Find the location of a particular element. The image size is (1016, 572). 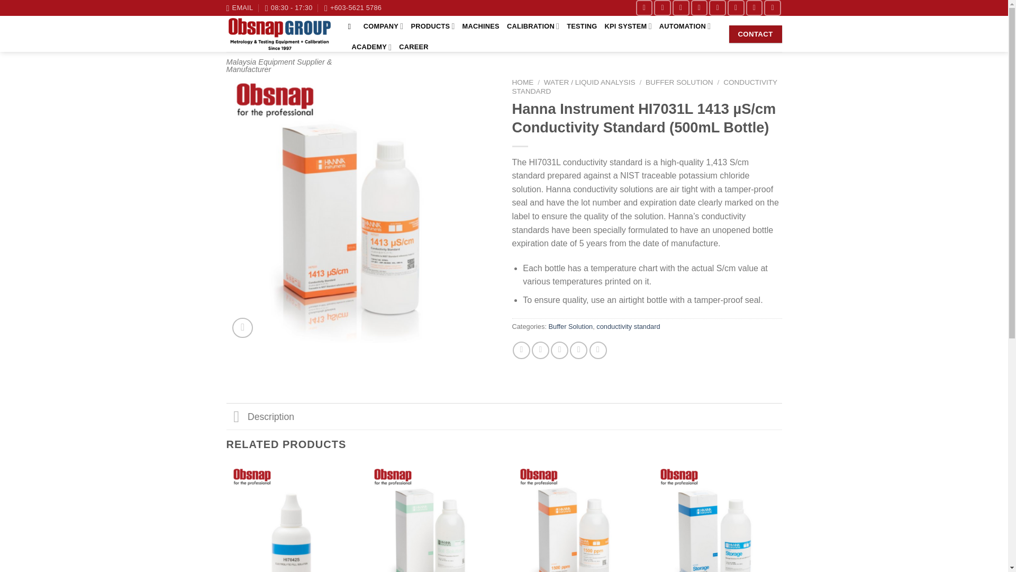

Follow on LinkedIn is located at coordinates (754, 7).